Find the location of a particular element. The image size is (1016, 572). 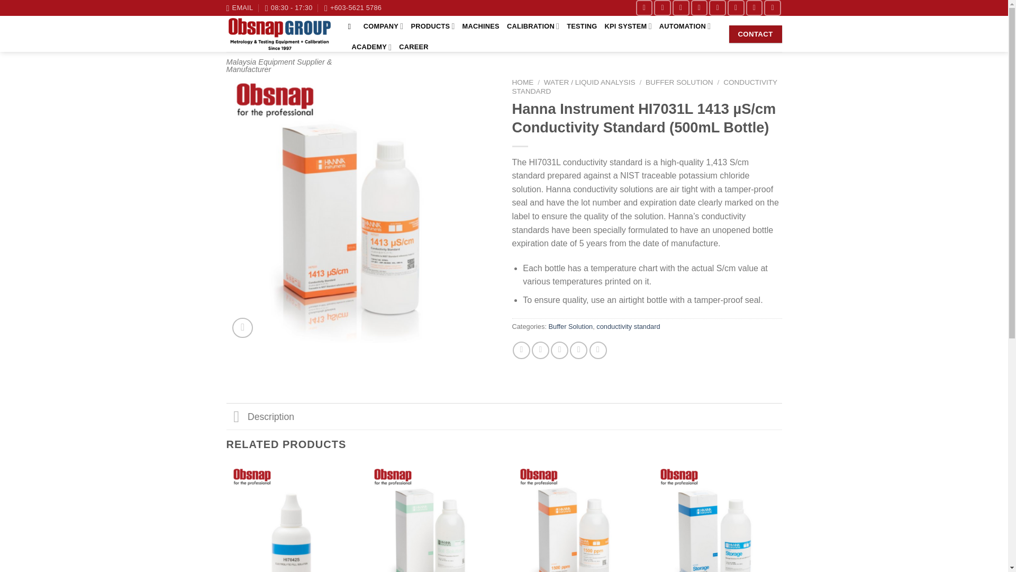

Follow on LinkedIn is located at coordinates (754, 7).